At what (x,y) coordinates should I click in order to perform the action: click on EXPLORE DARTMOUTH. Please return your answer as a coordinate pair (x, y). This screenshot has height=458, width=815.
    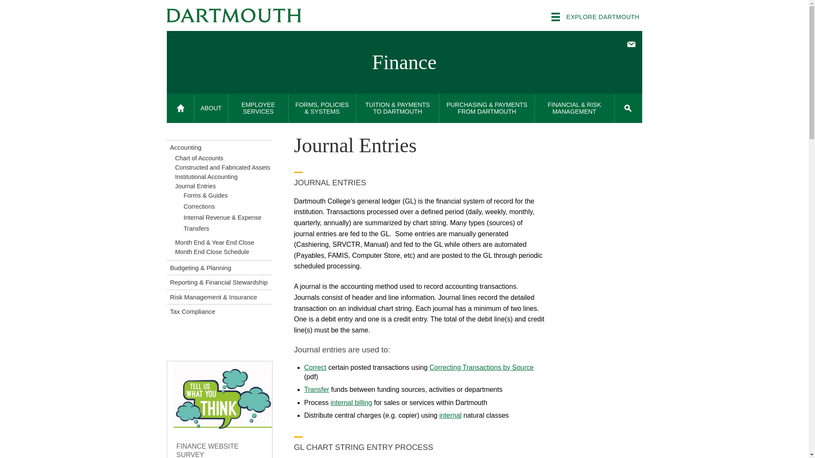
    Looking at the image, I should click on (595, 17).